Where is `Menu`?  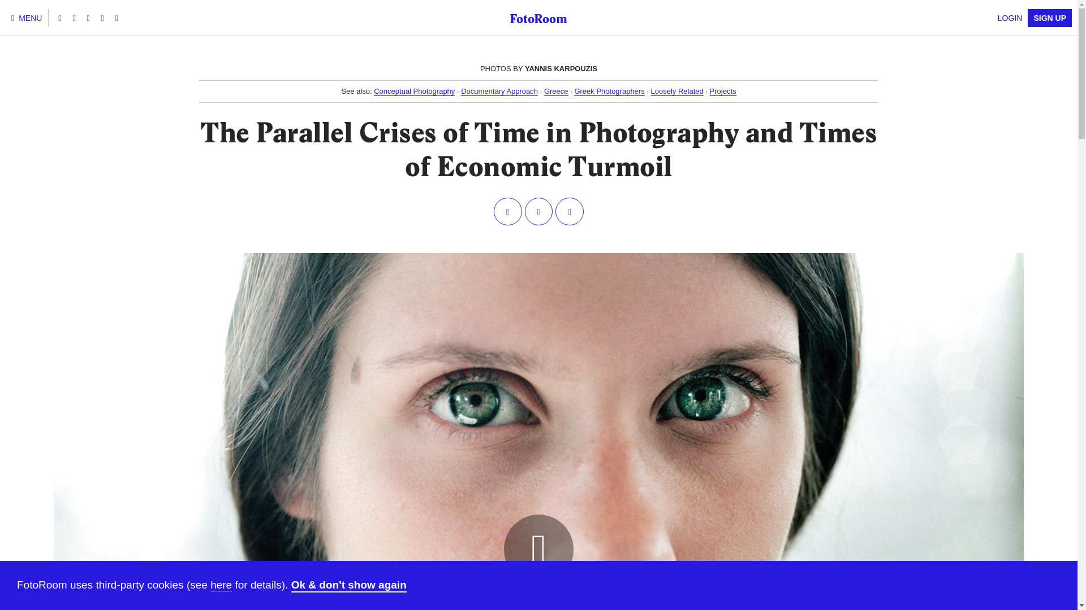 Menu is located at coordinates (27, 18).